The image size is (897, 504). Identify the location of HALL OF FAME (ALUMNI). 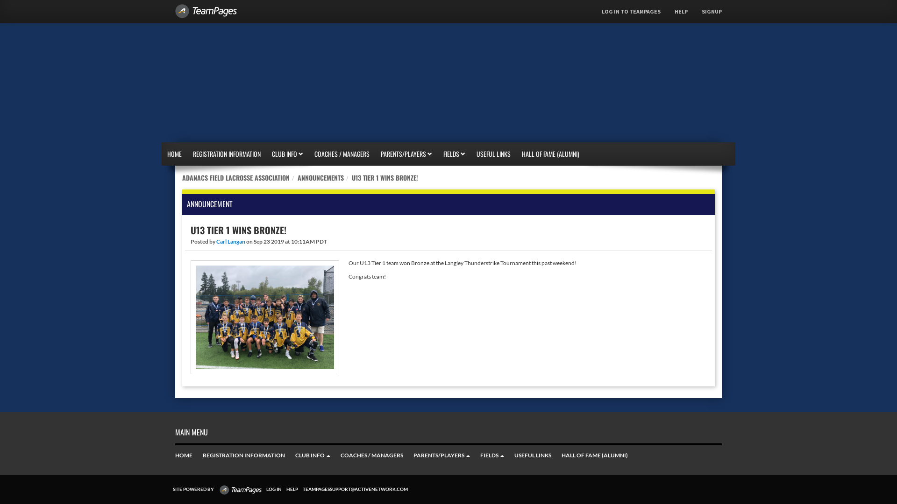
(550, 154).